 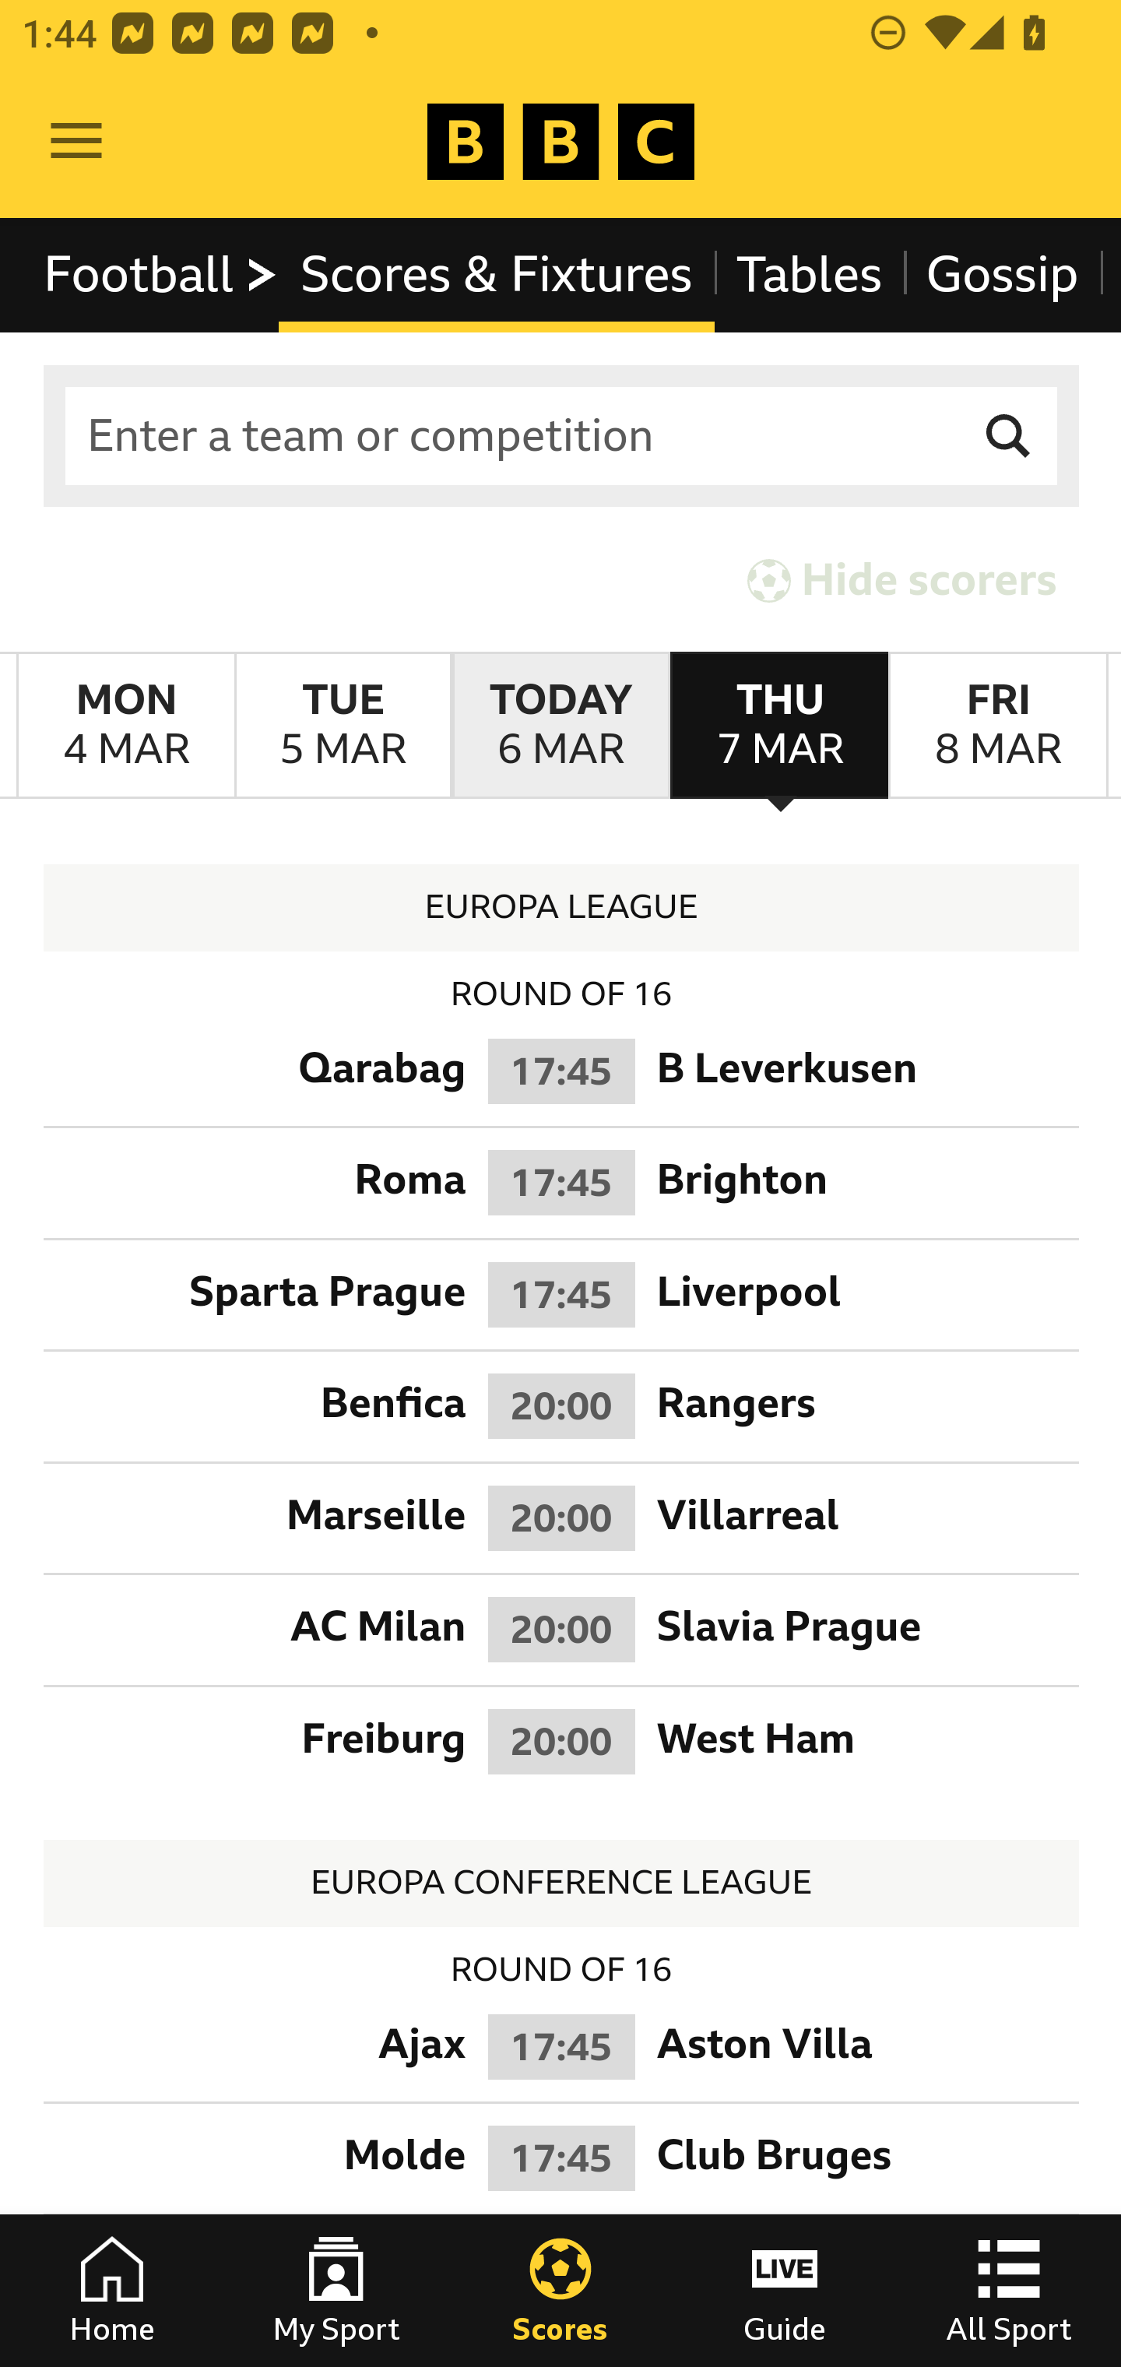 What do you see at coordinates (785, 2291) in the screenshot?
I see `Guide` at bounding box center [785, 2291].